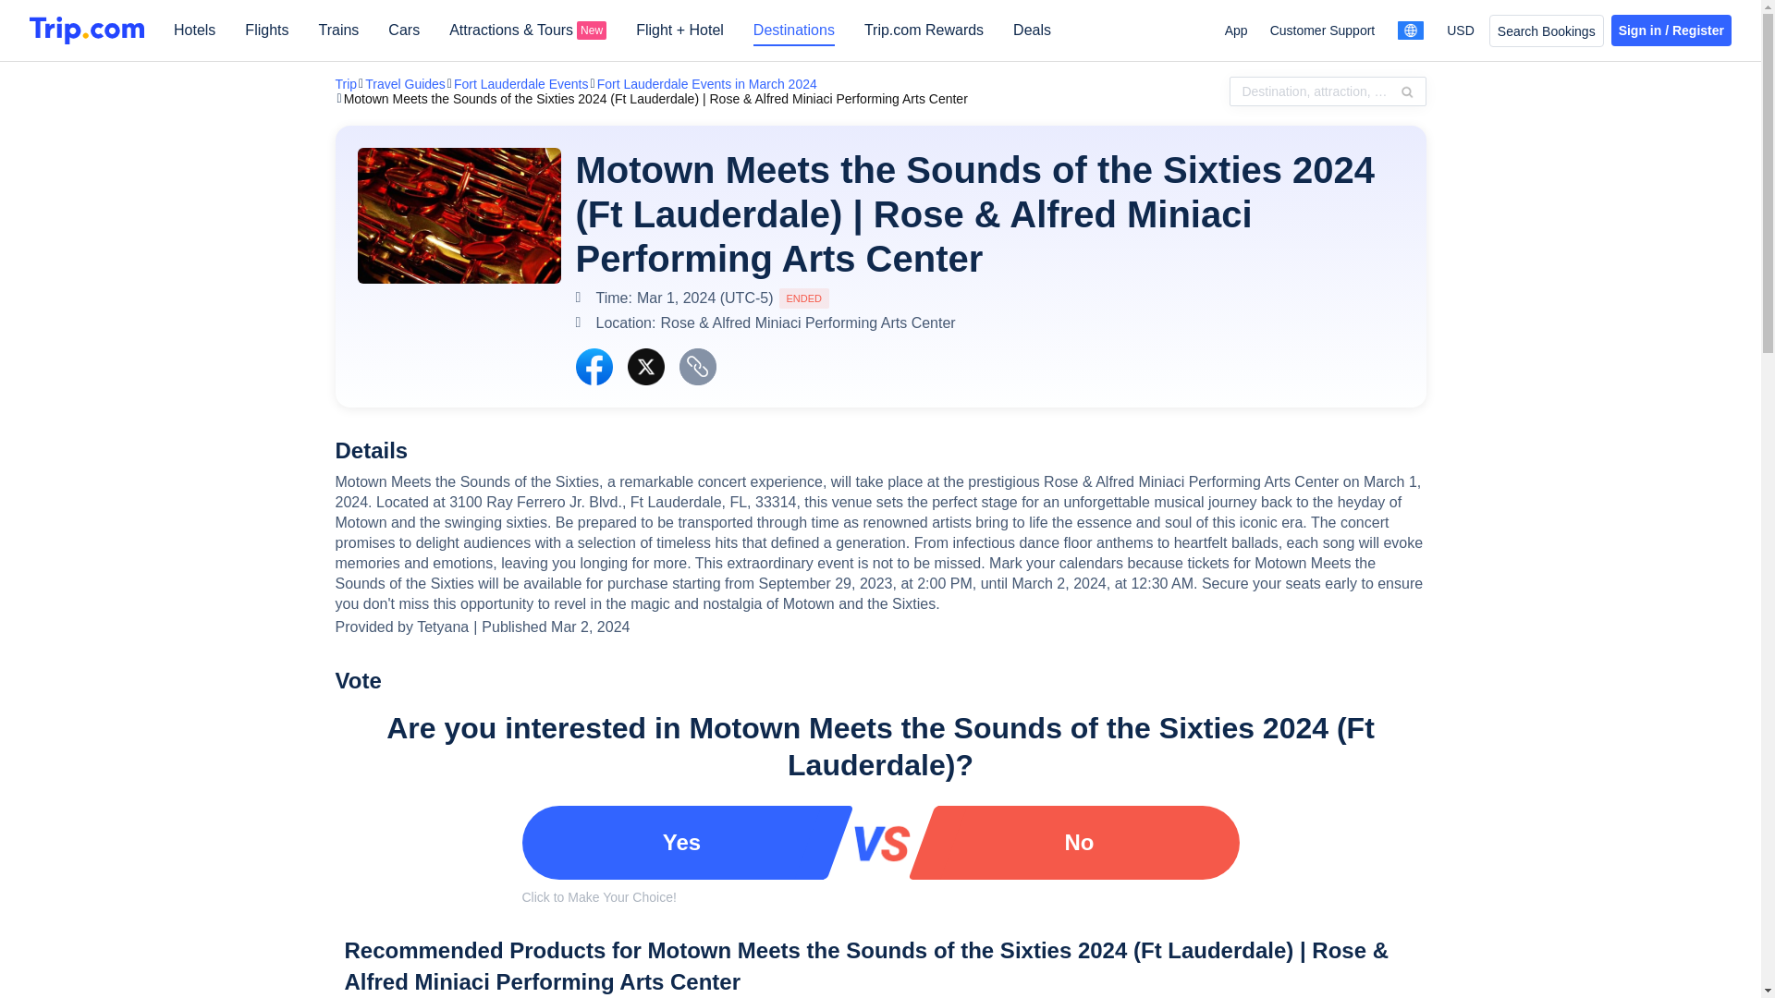 The height and width of the screenshot is (998, 1775). I want to click on Flights, so click(266, 37).